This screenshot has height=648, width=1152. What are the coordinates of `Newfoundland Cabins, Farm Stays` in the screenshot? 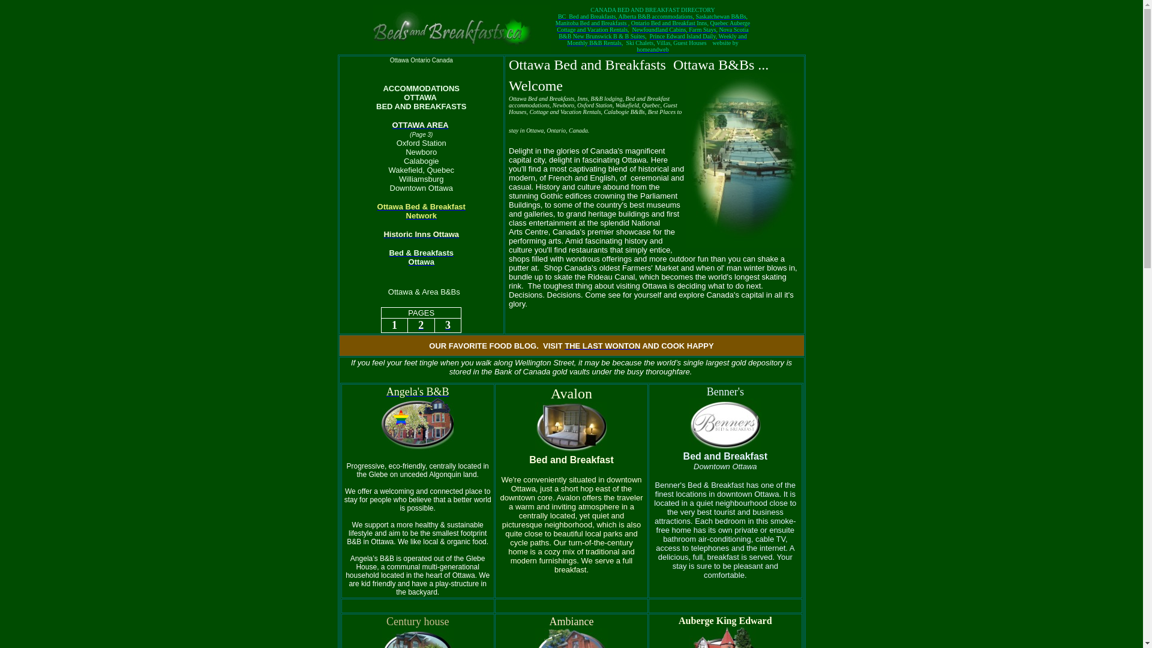 It's located at (674, 28).